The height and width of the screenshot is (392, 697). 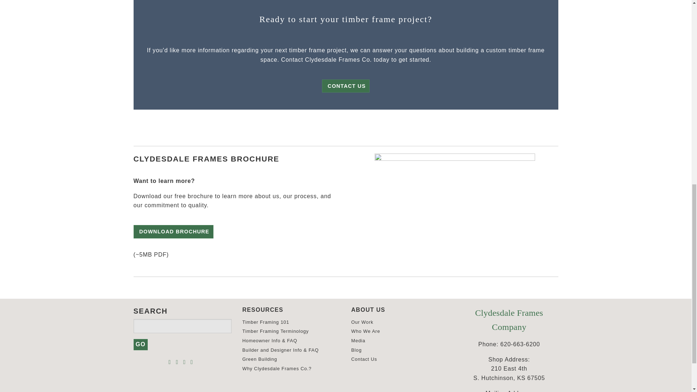 What do you see at coordinates (362, 322) in the screenshot?
I see `Our Work` at bounding box center [362, 322].